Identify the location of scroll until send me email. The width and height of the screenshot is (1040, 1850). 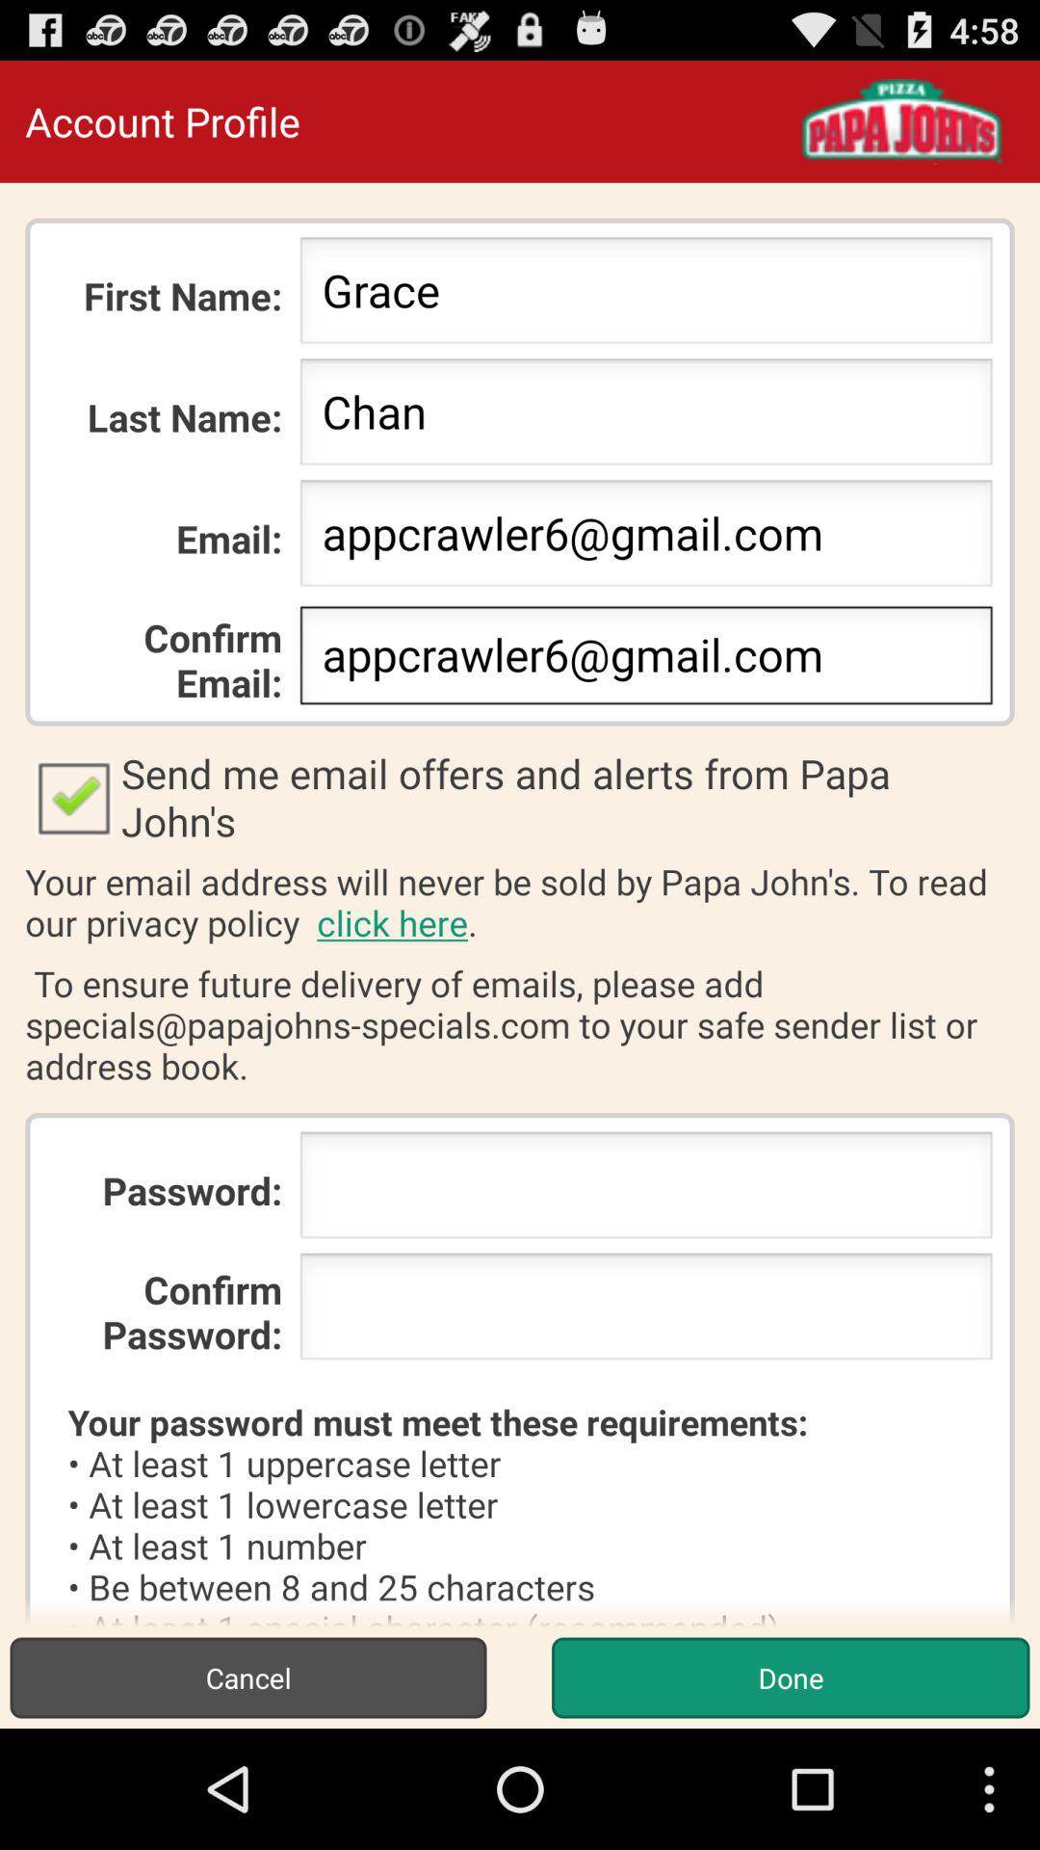
(520, 797).